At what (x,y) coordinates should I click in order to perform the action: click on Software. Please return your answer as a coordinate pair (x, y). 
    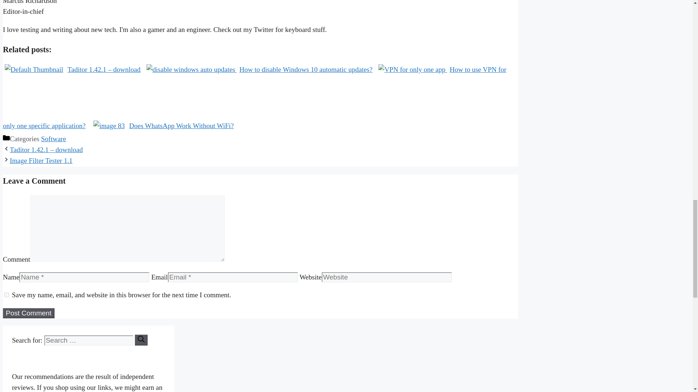
    Looking at the image, I should click on (54, 139).